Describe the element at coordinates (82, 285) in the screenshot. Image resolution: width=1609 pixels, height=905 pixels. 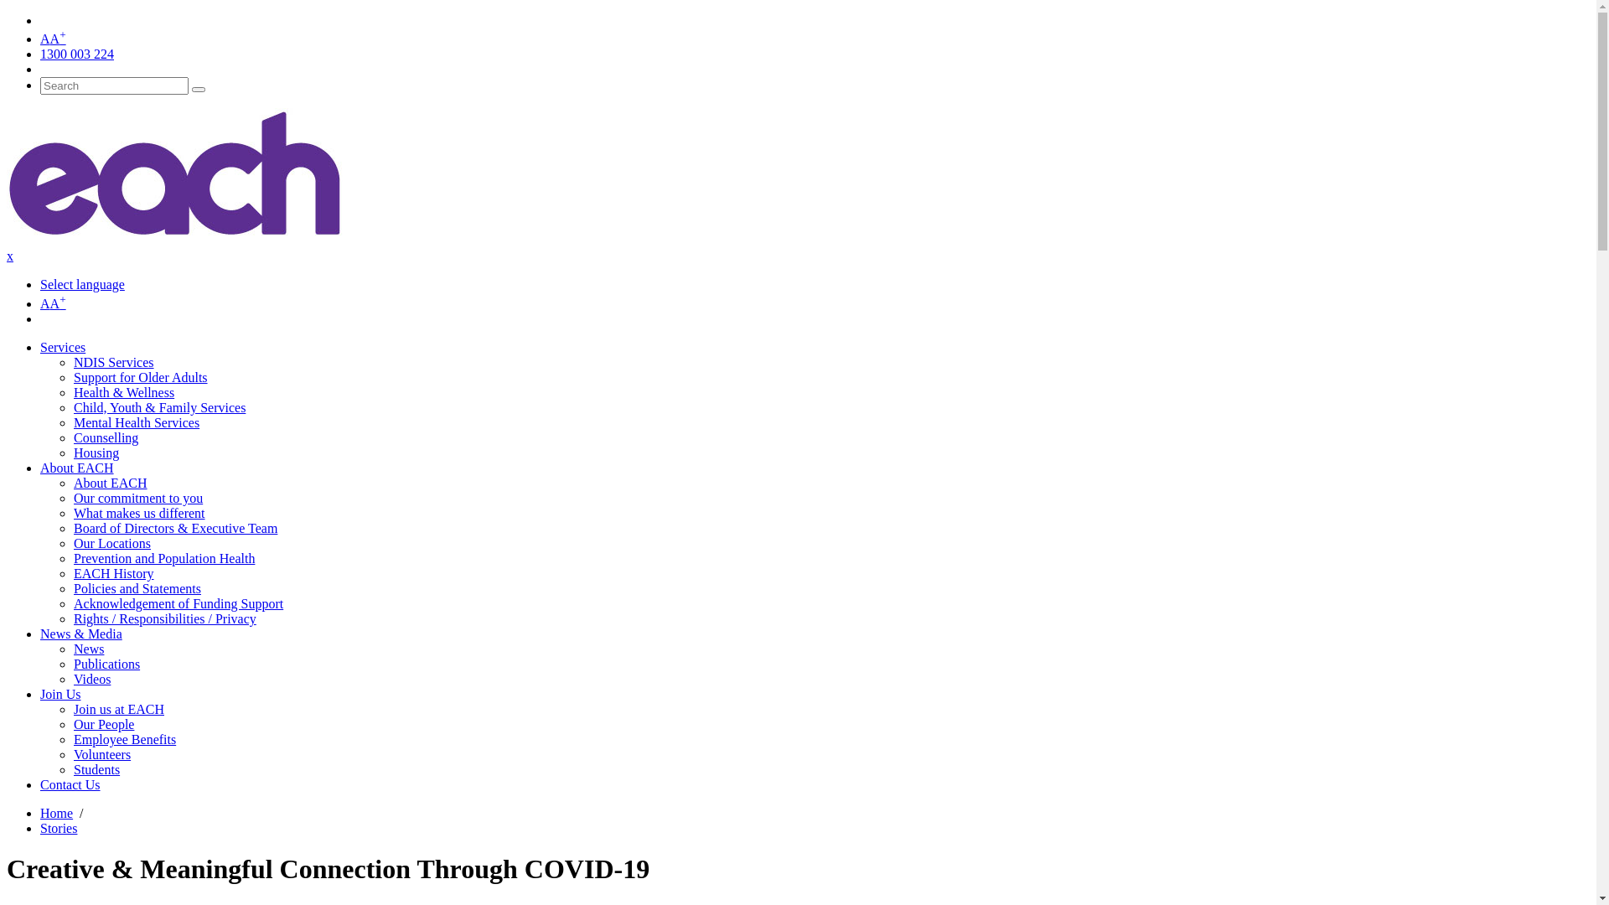
I see `Select language` at that location.